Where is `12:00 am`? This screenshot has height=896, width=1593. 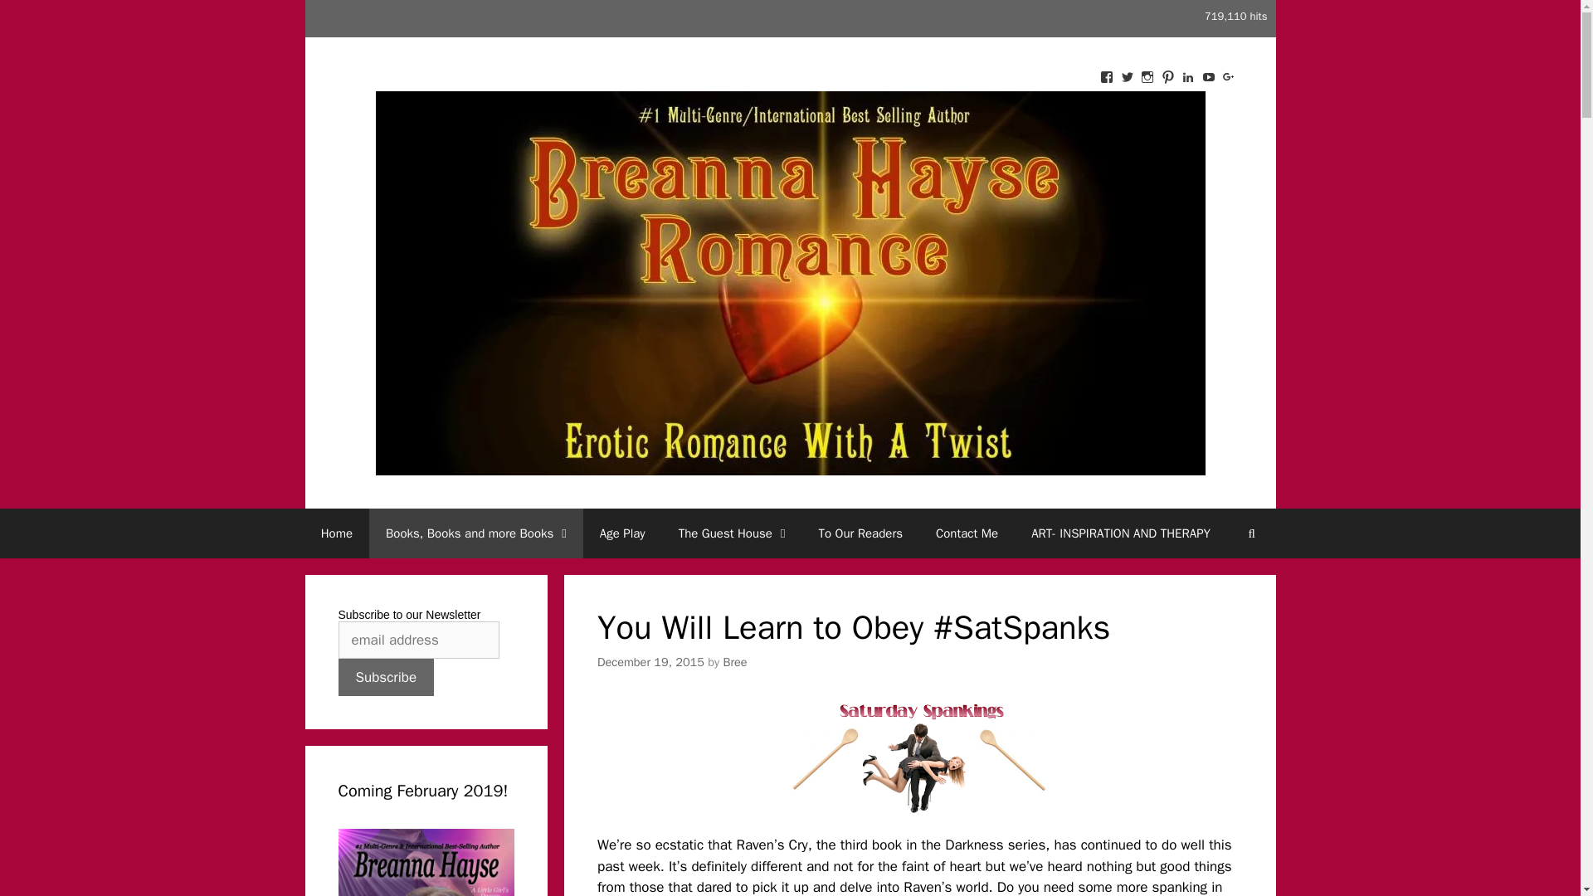 12:00 am is located at coordinates (650, 662).